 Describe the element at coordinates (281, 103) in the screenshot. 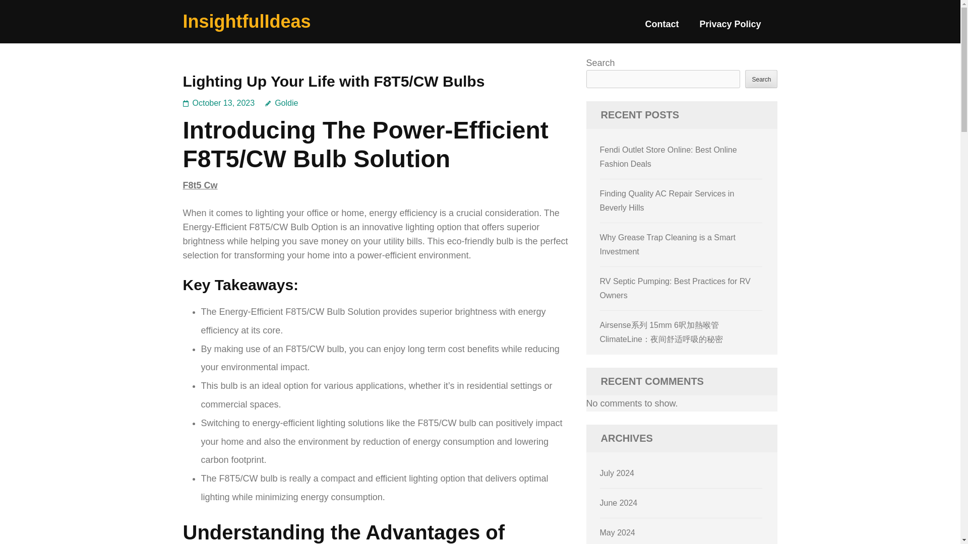

I see `Goldie` at that location.